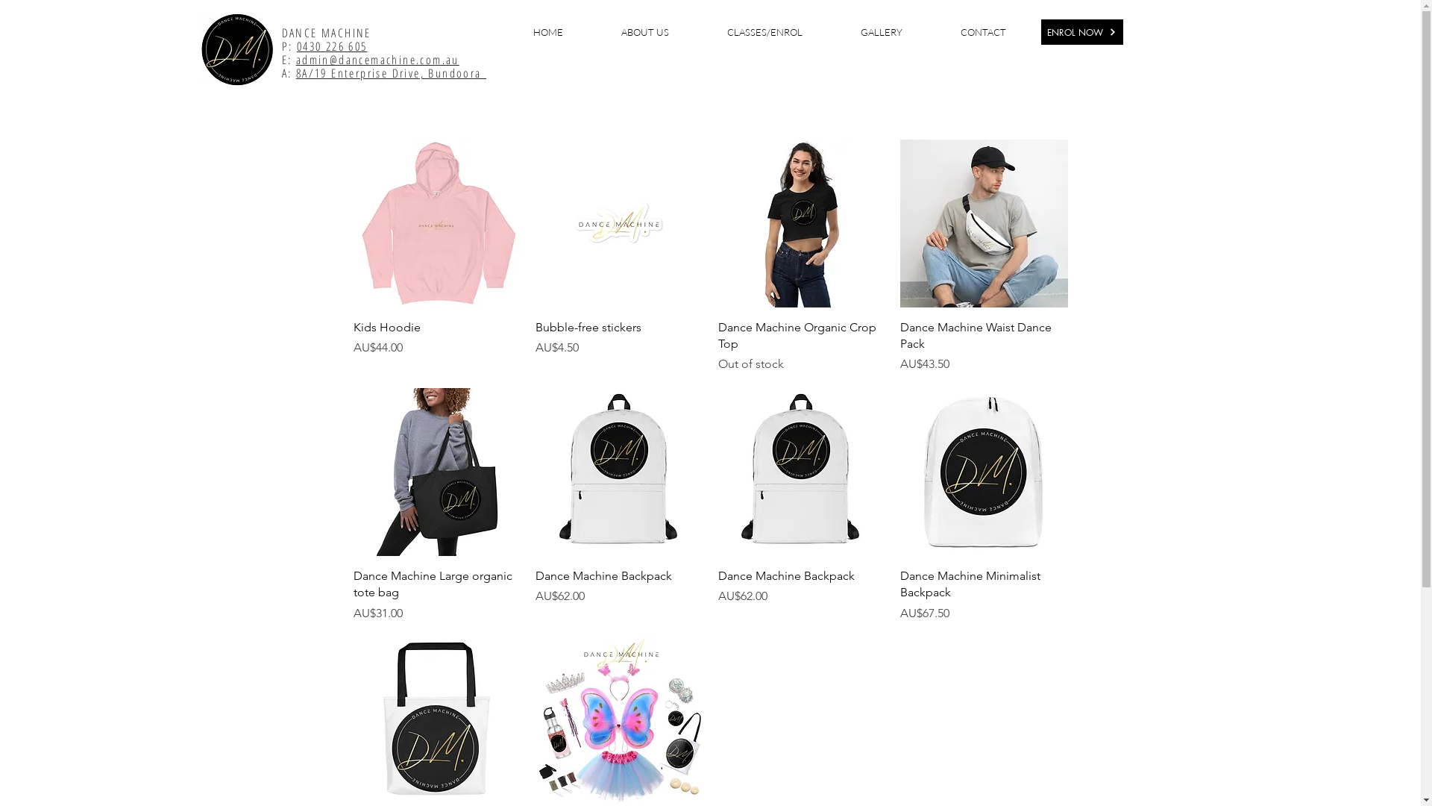 This screenshot has width=1432, height=806. I want to click on 0430 226 605, so click(333, 46).